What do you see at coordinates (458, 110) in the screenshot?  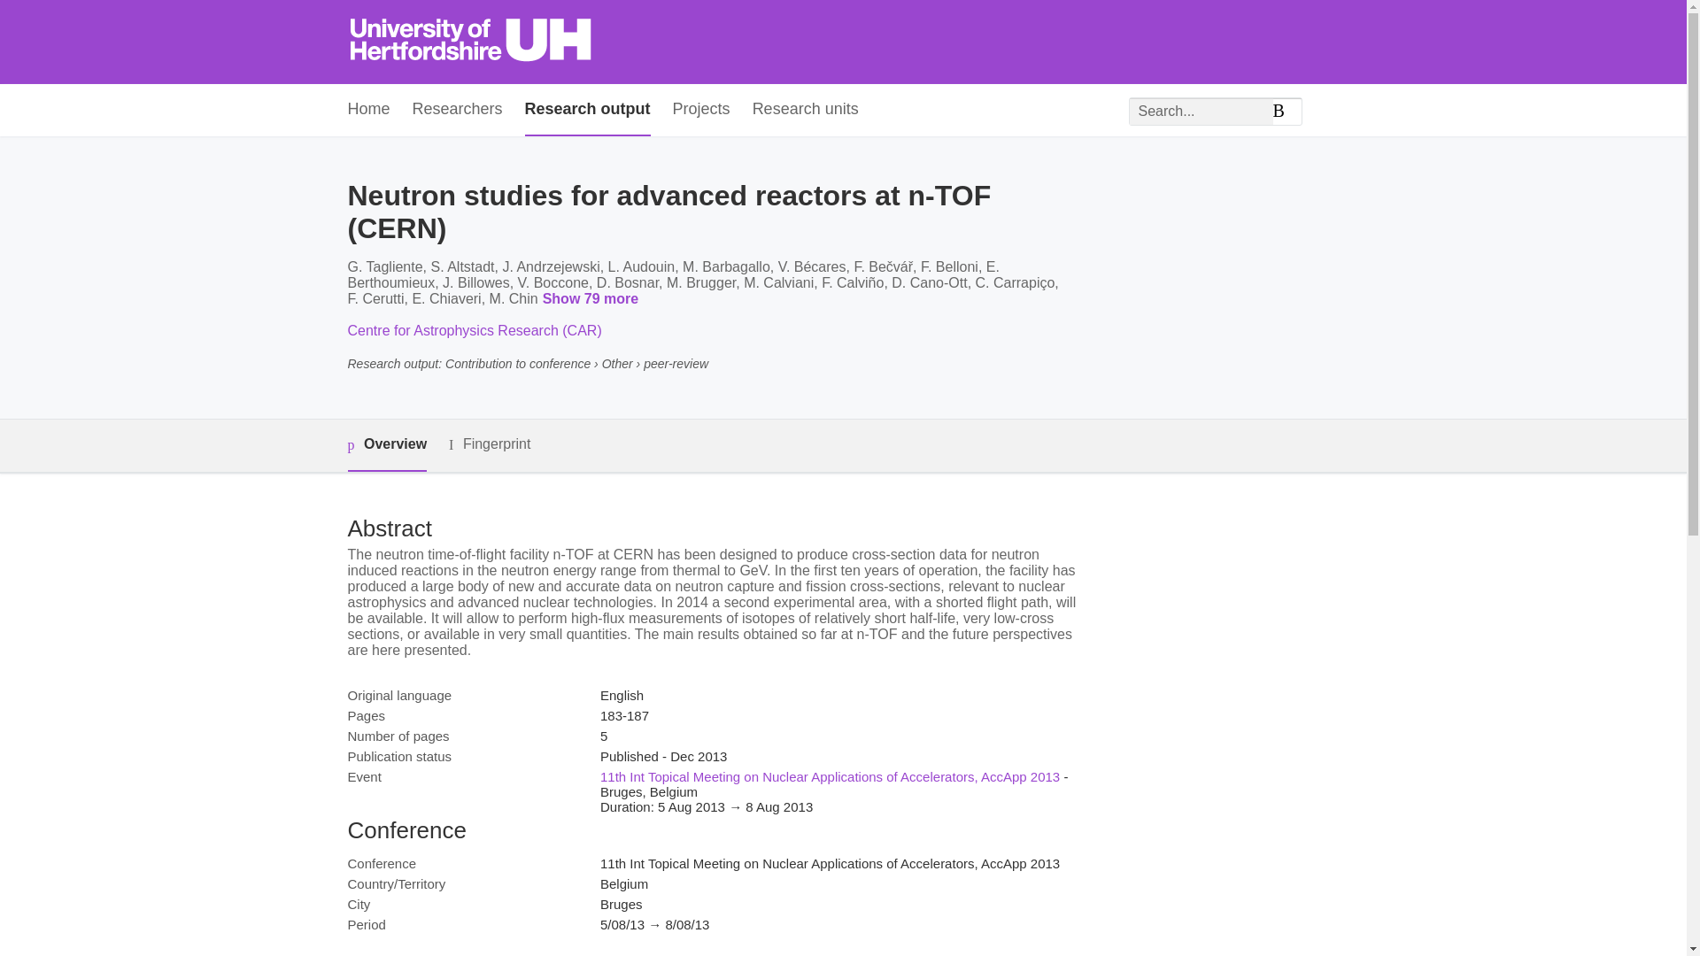 I see `Researchers` at bounding box center [458, 110].